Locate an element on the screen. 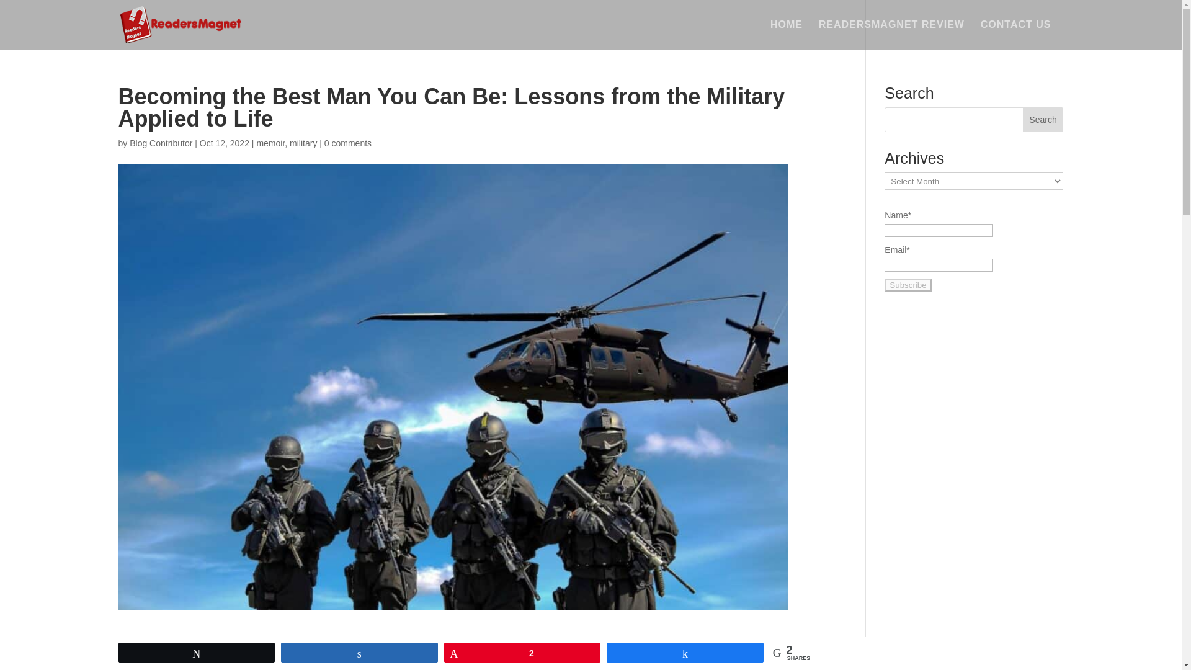 The height and width of the screenshot is (670, 1191). Blog Contributor is located at coordinates (161, 143).